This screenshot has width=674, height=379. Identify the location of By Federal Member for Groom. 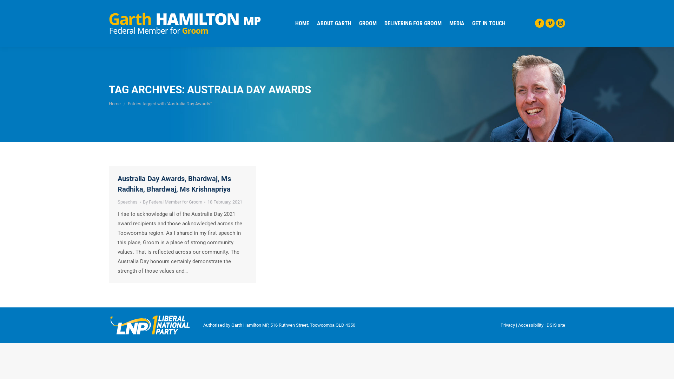
(174, 202).